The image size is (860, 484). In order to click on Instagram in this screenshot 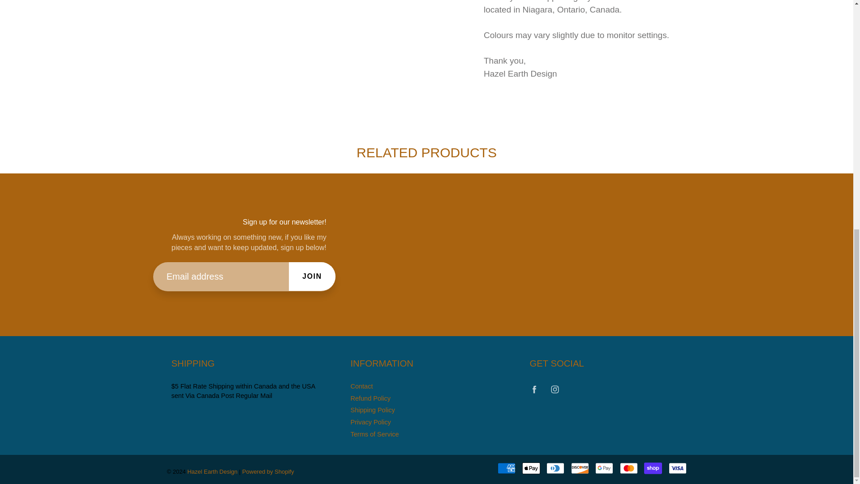, I will do `click(555, 389)`.